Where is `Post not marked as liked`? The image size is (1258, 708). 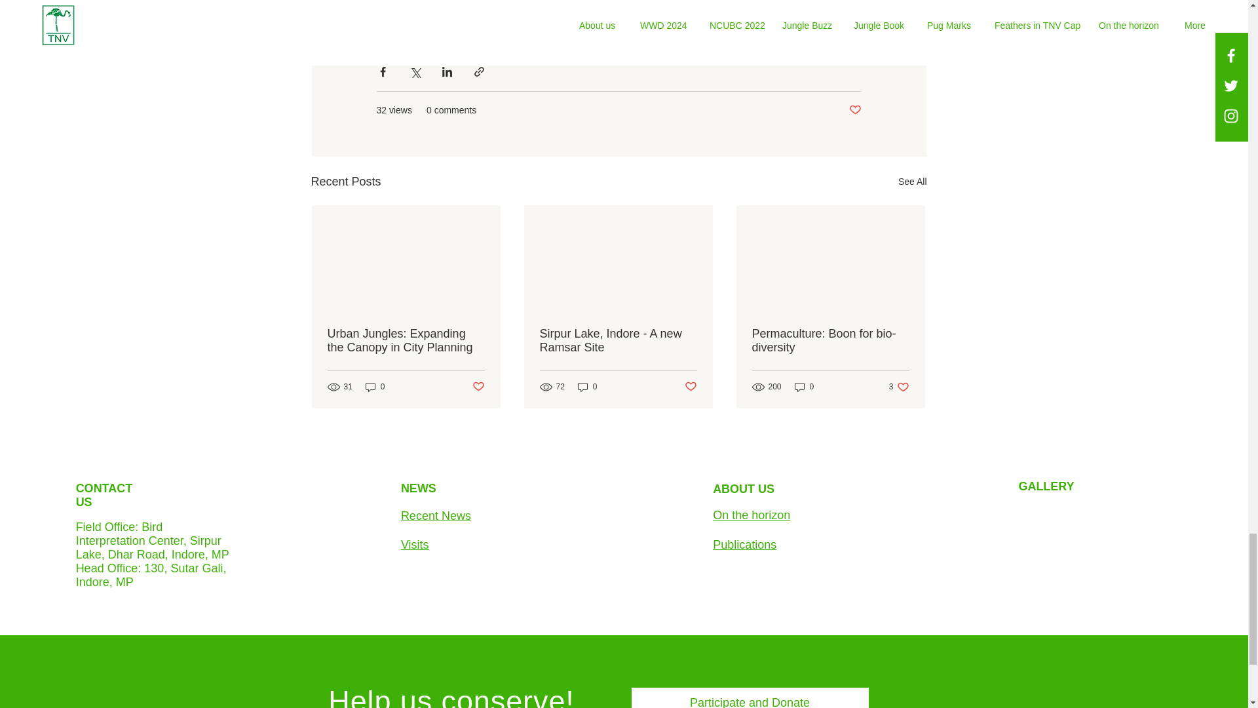
Post not marked as liked is located at coordinates (856, 110).